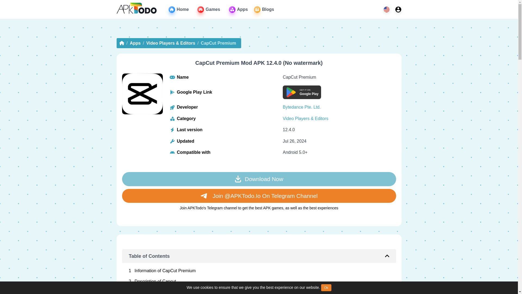 The image size is (522, 294). Describe the element at coordinates (302, 107) in the screenshot. I see `Bytedance Pte. Ltd.` at that location.